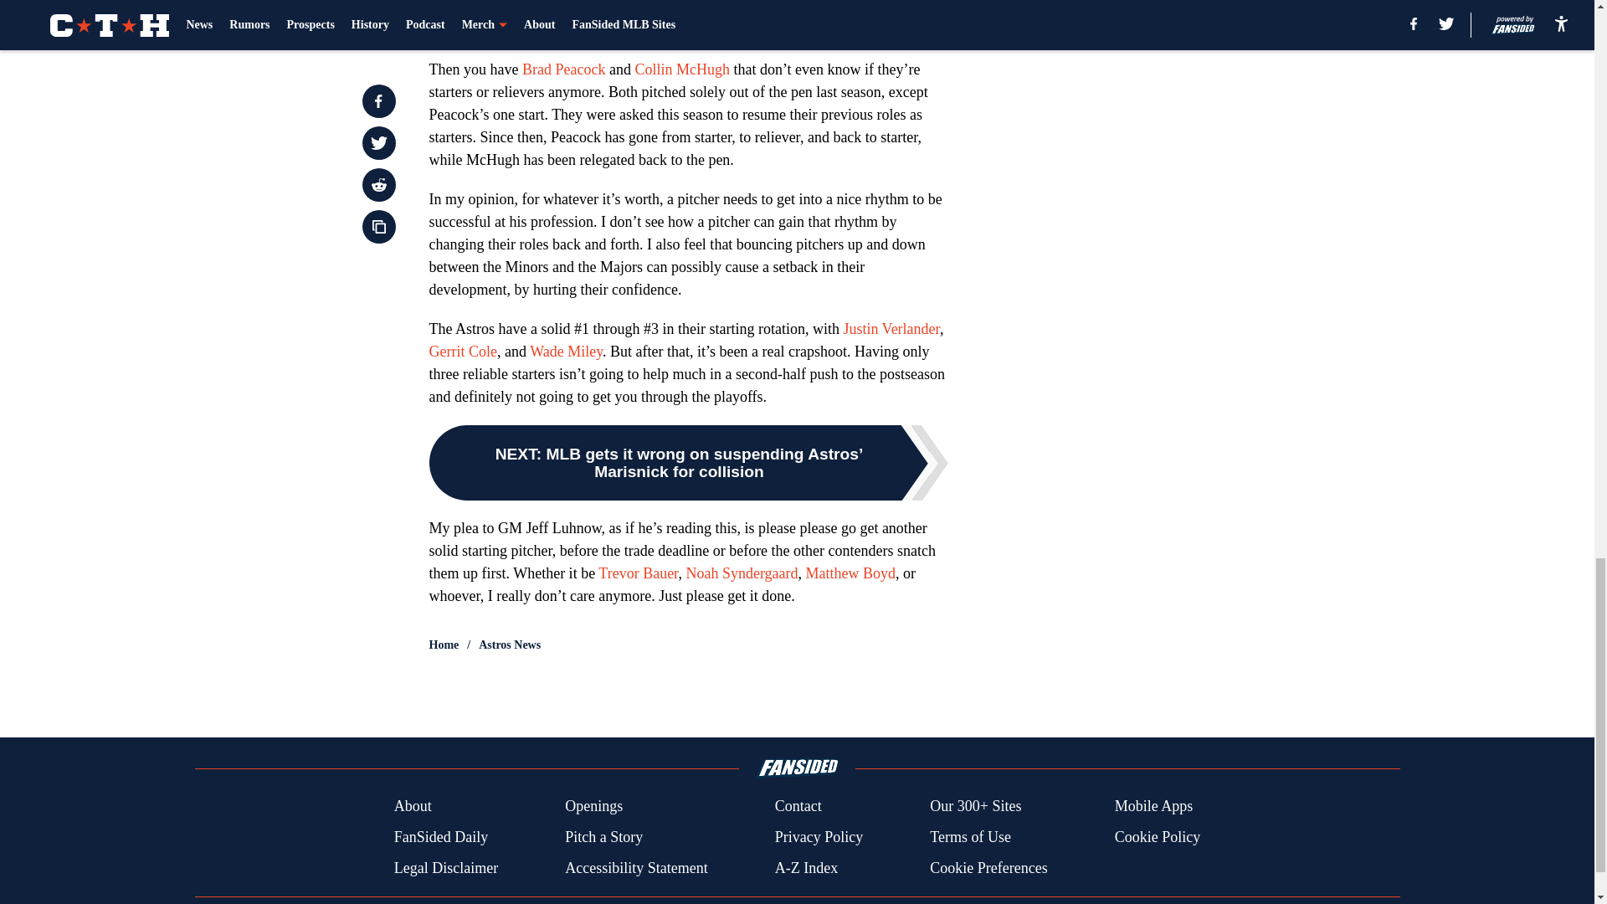 Image resolution: width=1607 pixels, height=904 pixels. I want to click on Collin McHugh, so click(681, 69).